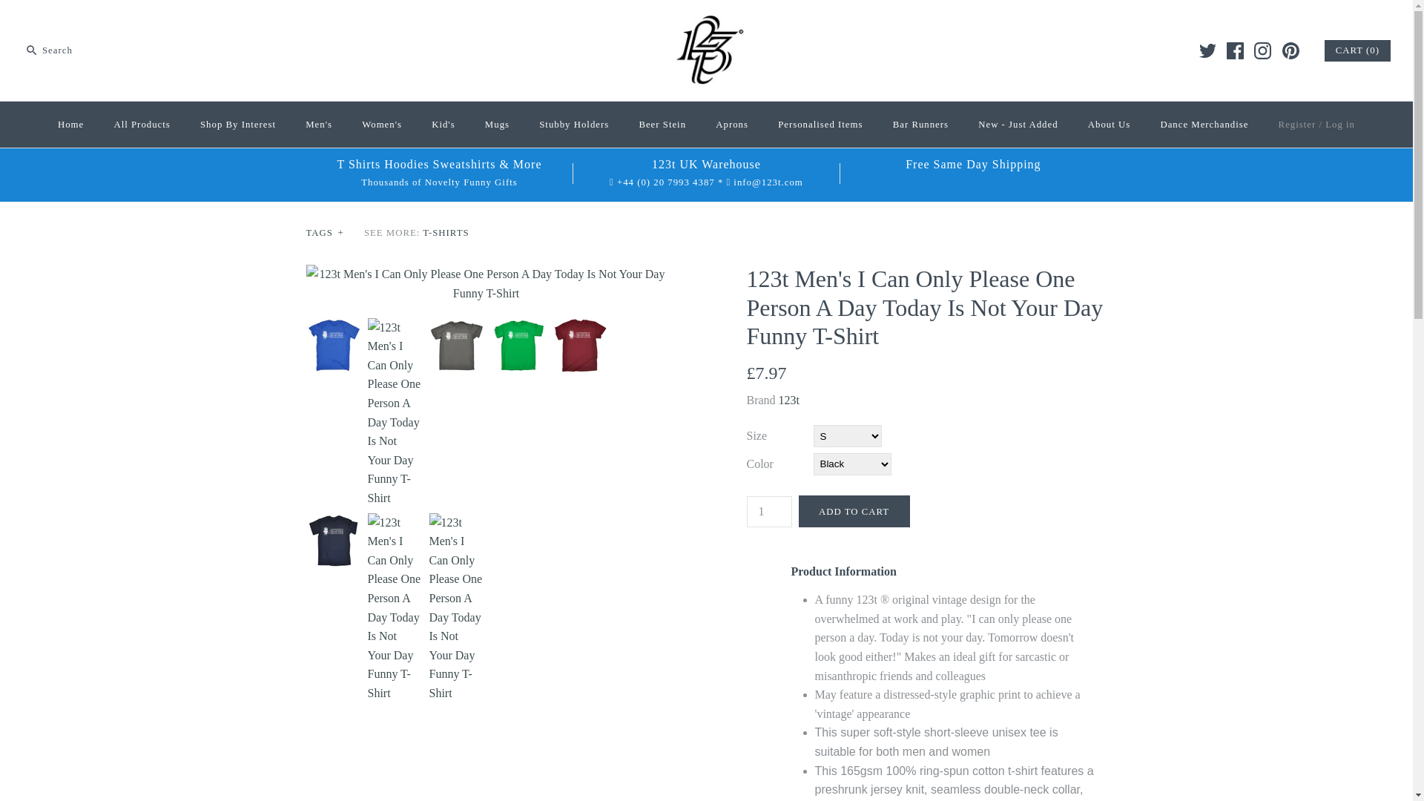 This screenshot has height=801, width=1424. What do you see at coordinates (1018, 125) in the screenshot?
I see `New - Just Added` at bounding box center [1018, 125].